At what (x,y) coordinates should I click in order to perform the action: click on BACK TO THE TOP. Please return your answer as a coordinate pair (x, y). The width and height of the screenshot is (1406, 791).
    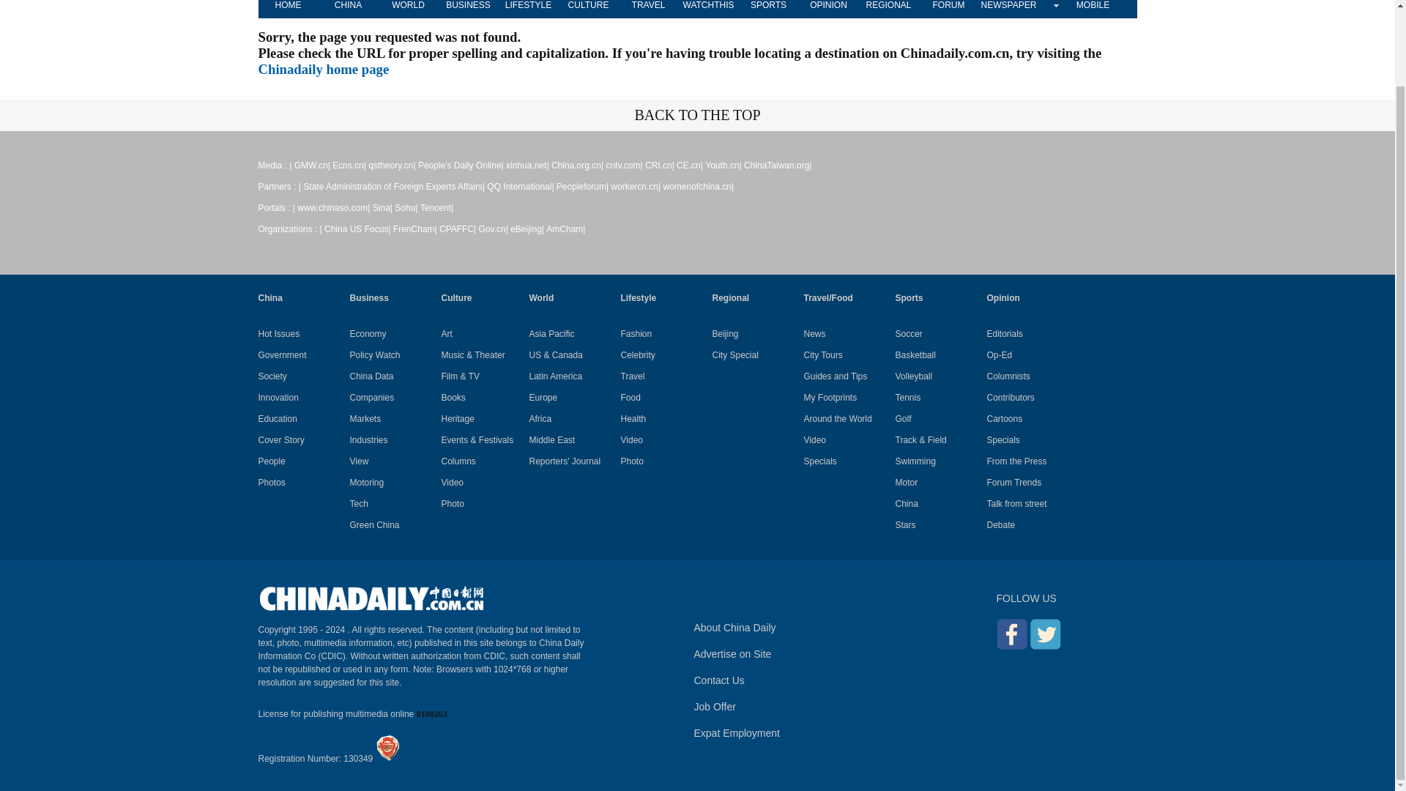
    Looking at the image, I should click on (697, 114).